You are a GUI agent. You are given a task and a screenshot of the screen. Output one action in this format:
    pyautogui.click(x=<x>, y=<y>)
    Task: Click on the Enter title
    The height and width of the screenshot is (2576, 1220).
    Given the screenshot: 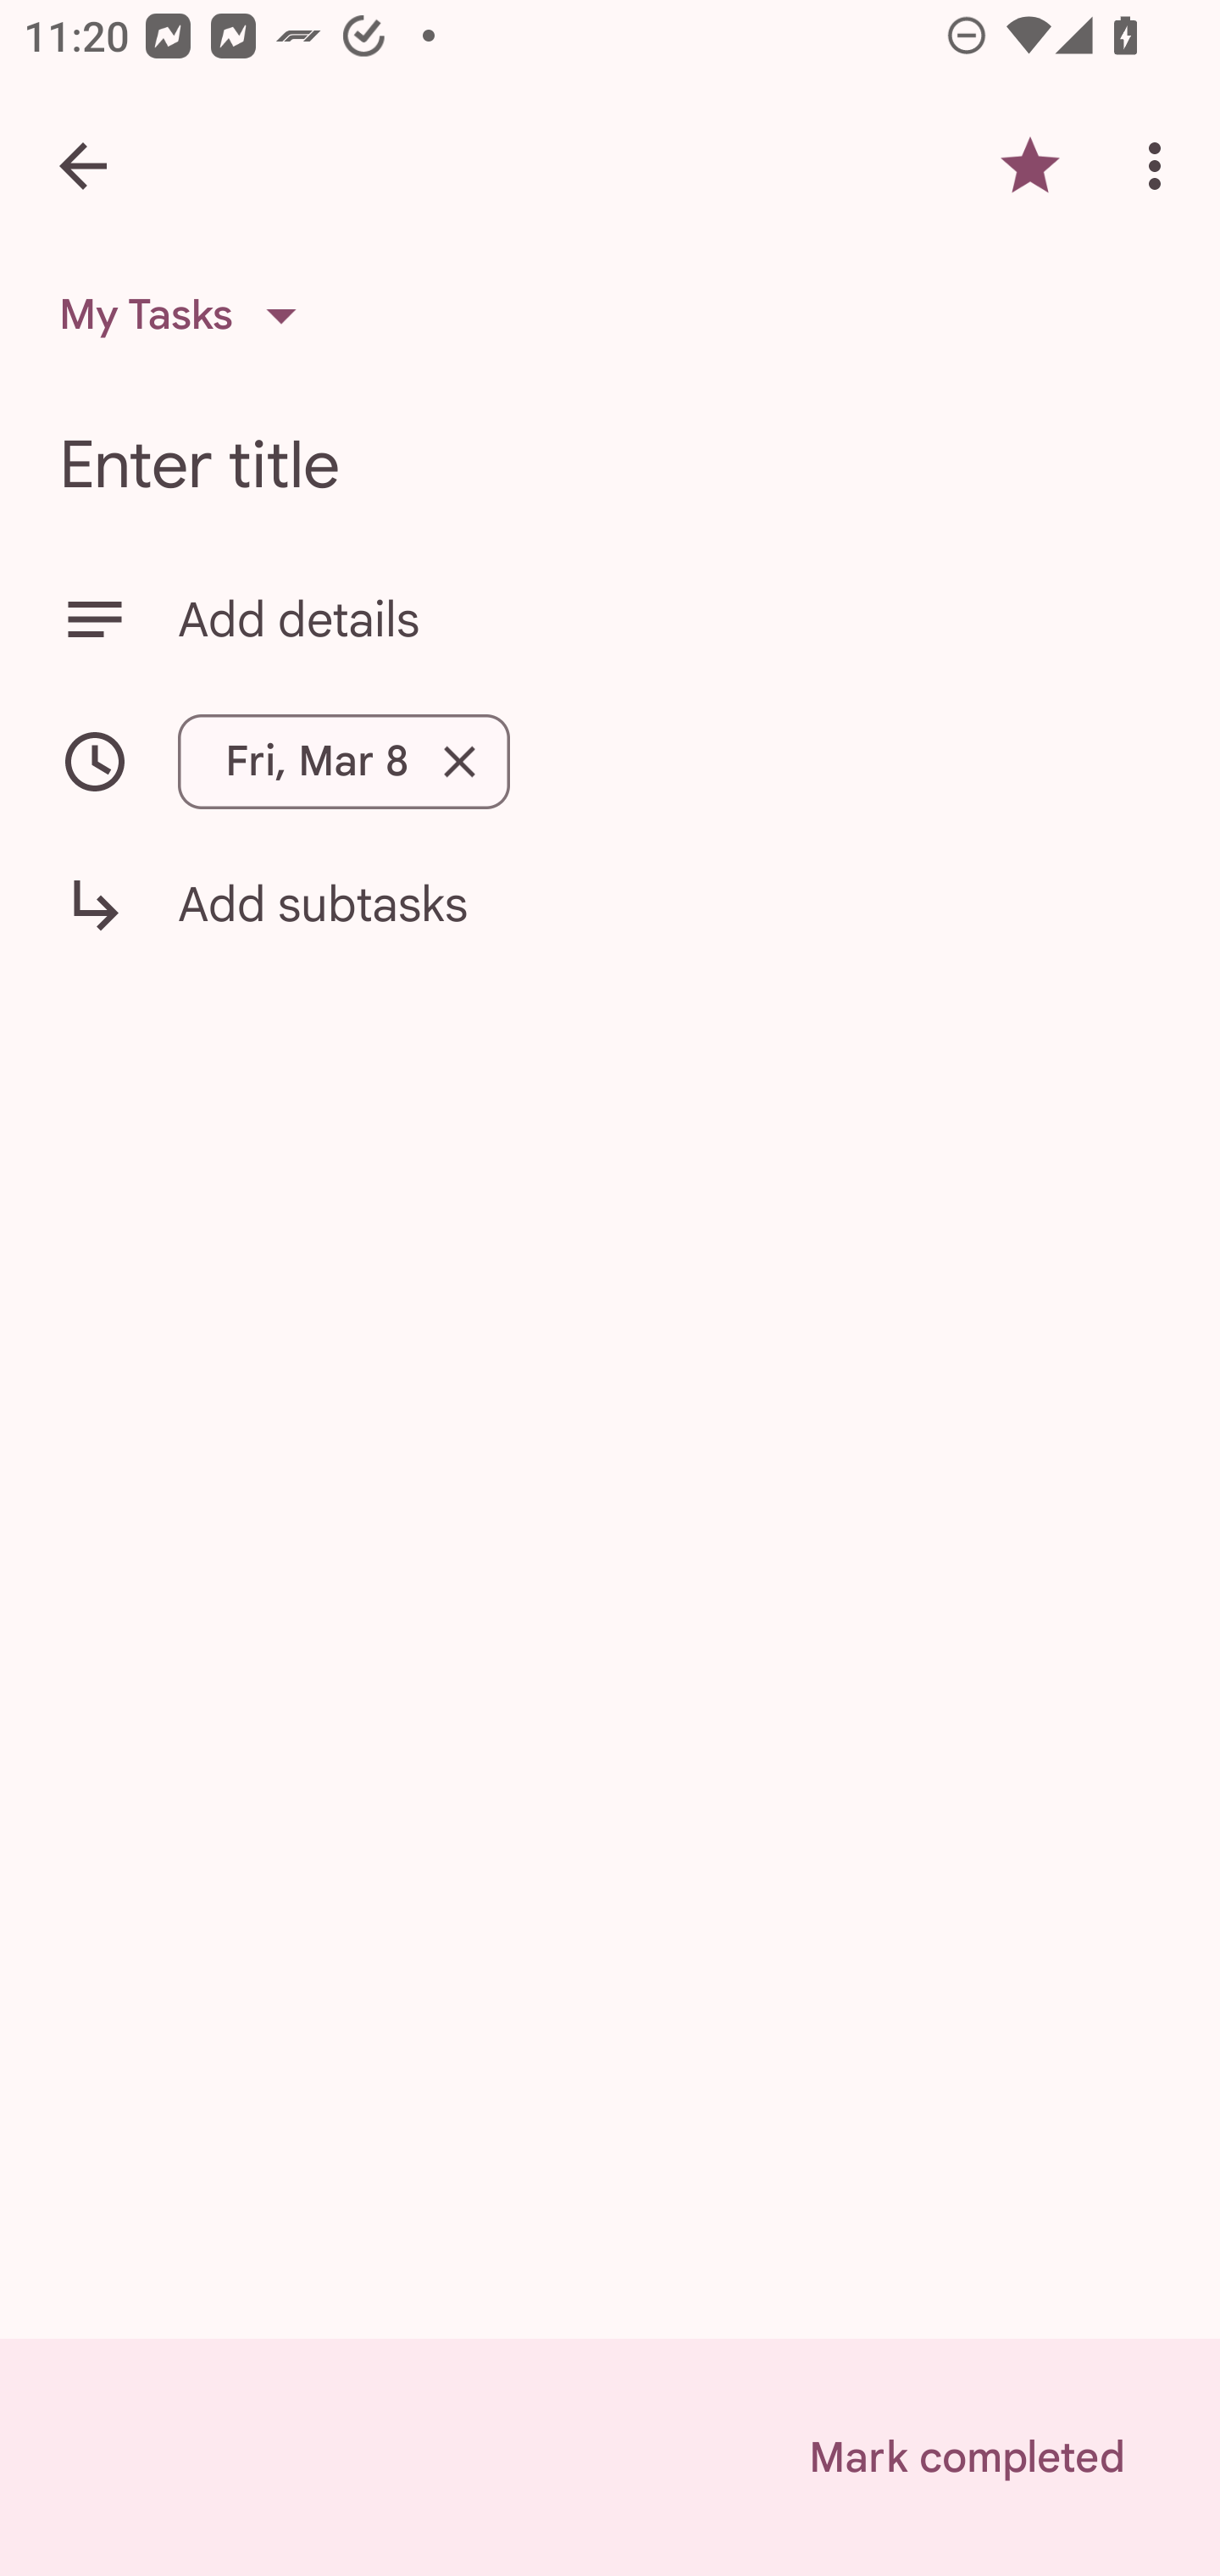 What is the action you would take?
    pyautogui.click(x=610, y=464)
    